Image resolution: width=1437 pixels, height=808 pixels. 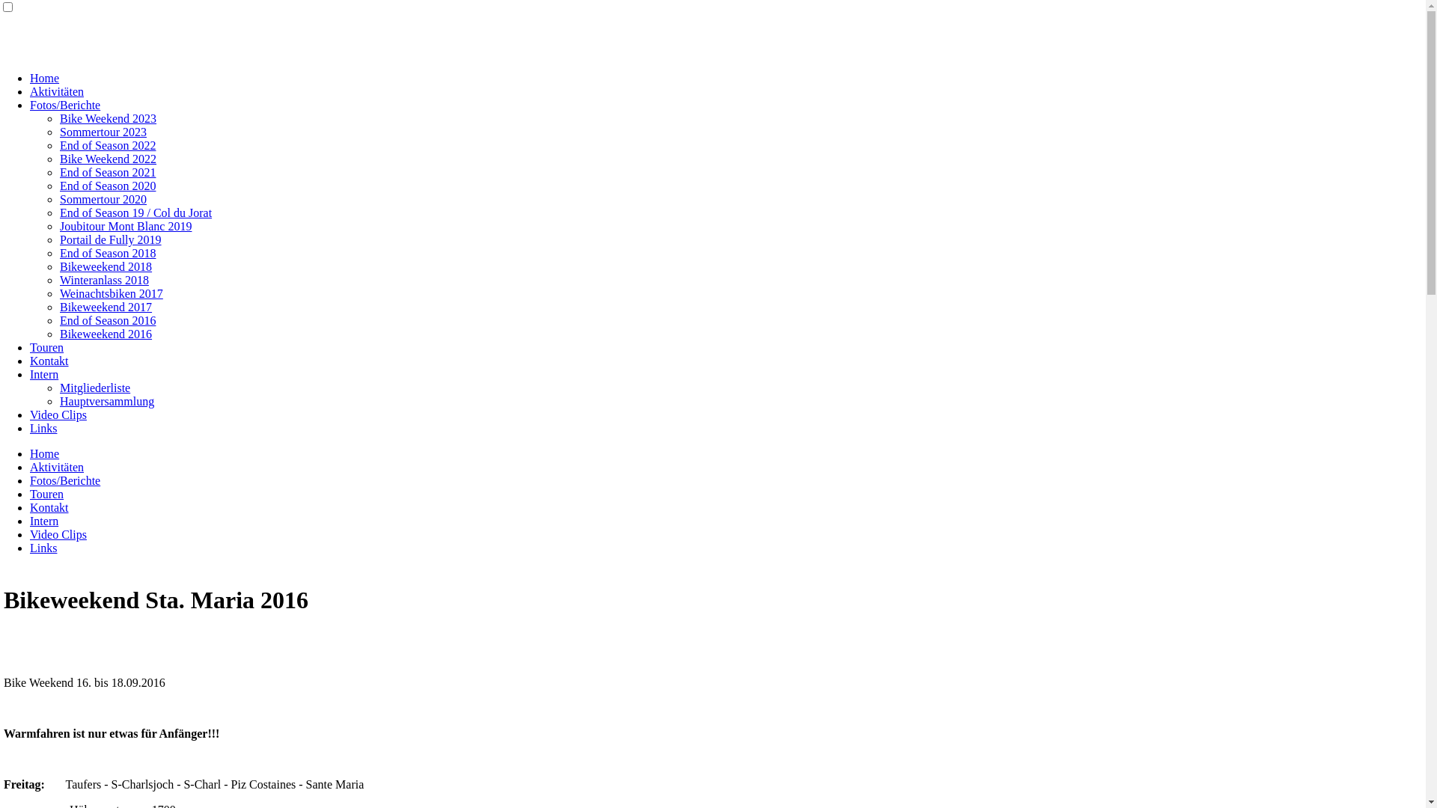 What do you see at coordinates (58, 414) in the screenshot?
I see `Video Clips` at bounding box center [58, 414].